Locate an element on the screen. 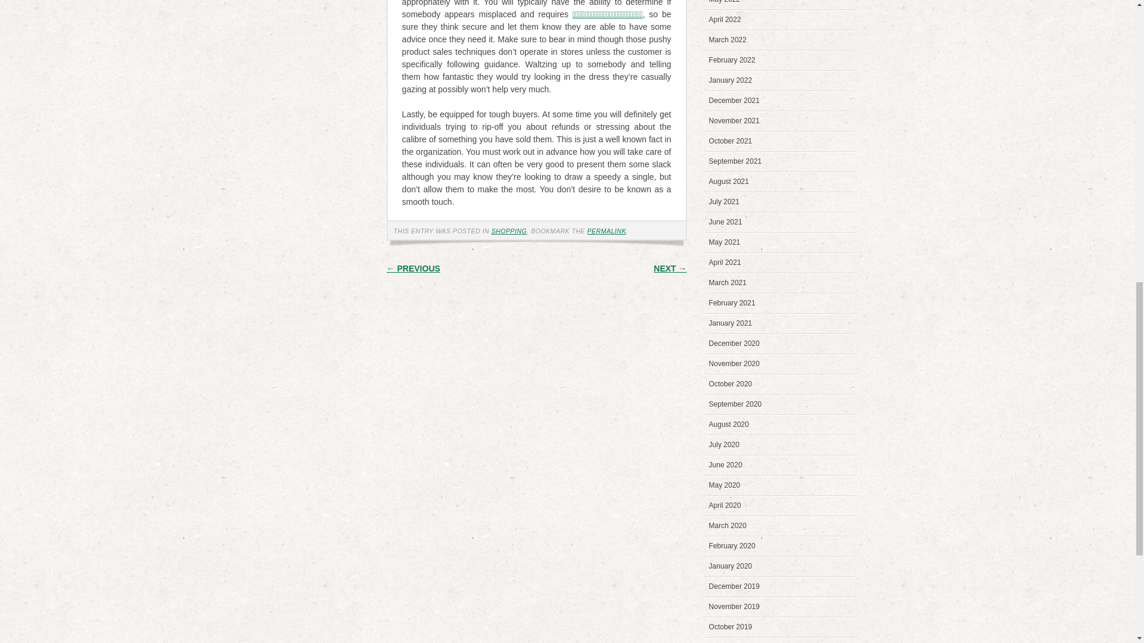 The image size is (1144, 643). May 2022 is located at coordinates (725, 2).